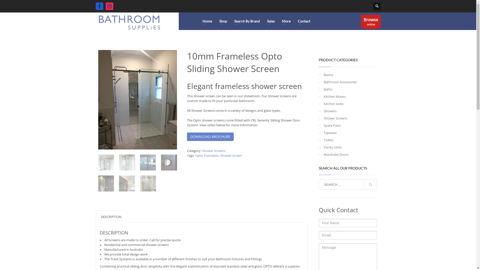 The height and width of the screenshot is (270, 480). What do you see at coordinates (348, 75) in the screenshot?
I see `Basins` at bounding box center [348, 75].